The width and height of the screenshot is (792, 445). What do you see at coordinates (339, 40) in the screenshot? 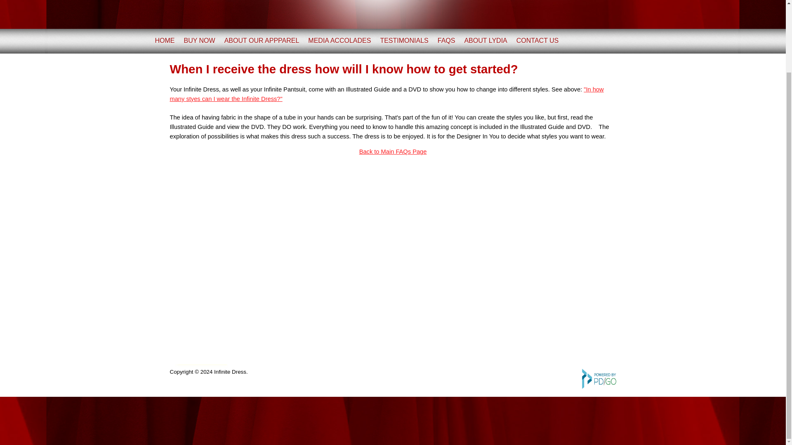
I see `MEDIA ACCOLADES` at bounding box center [339, 40].